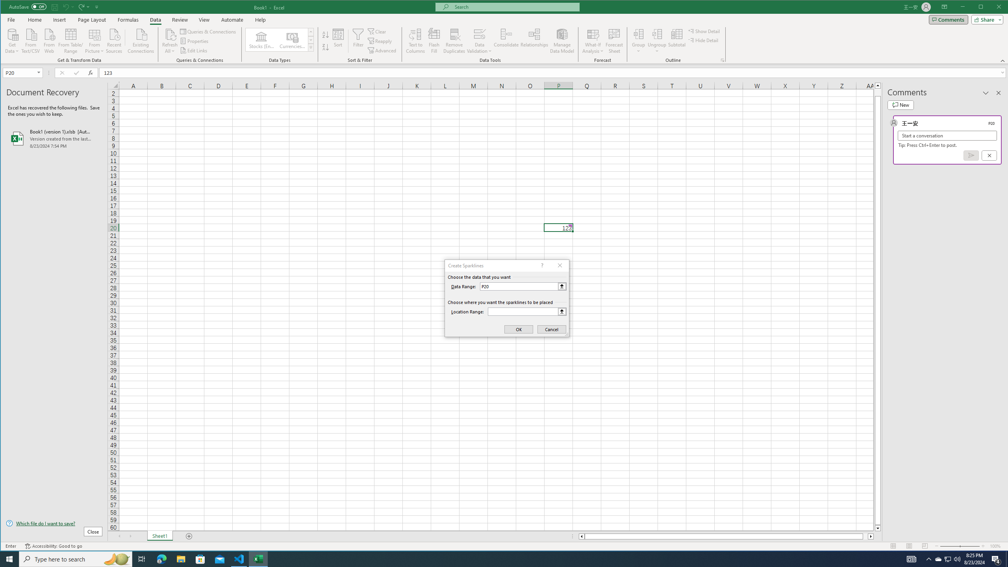 The width and height of the screenshot is (1008, 567). What do you see at coordinates (49, 40) in the screenshot?
I see `From Web` at bounding box center [49, 40].